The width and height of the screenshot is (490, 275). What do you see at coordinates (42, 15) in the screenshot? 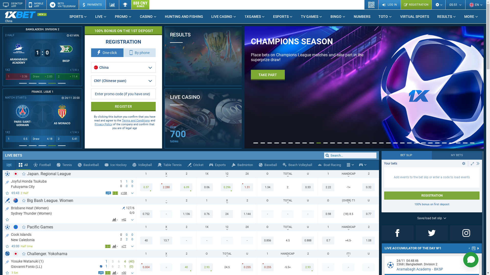
I see `NEW` at bounding box center [42, 15].